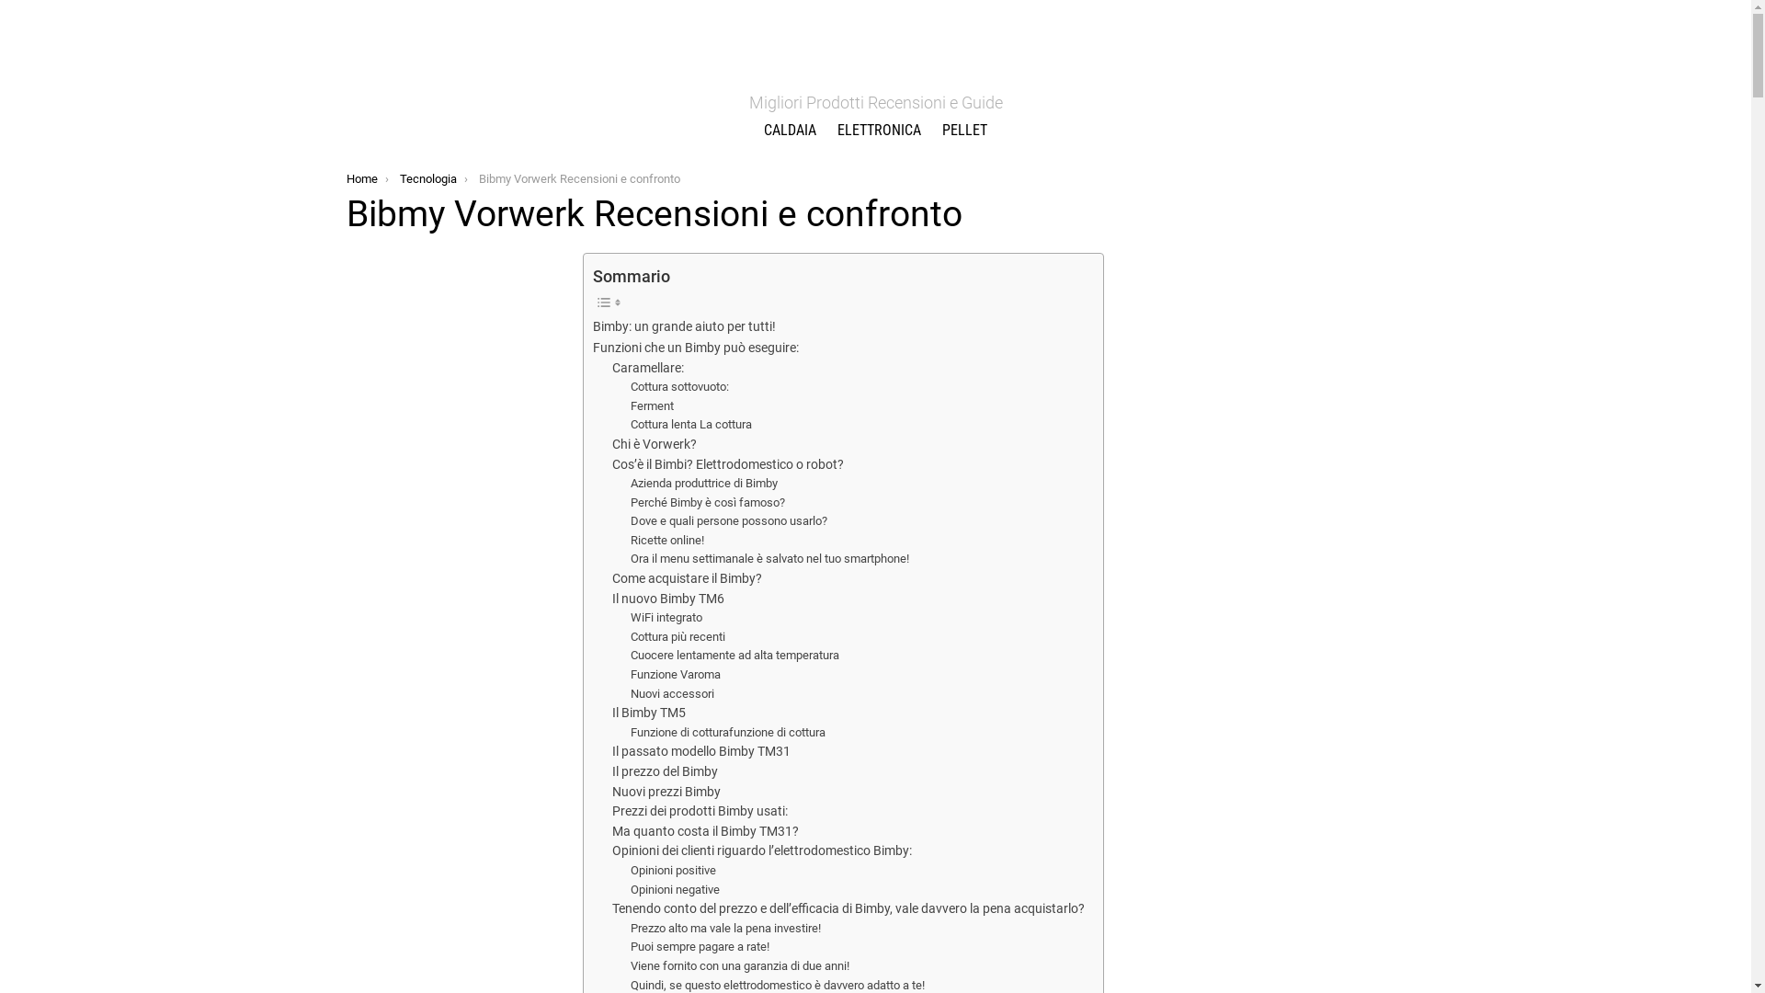 The width and height of the screenshot is (1765, 993). I want to click on Cuocere lentamente ad alta temperatura, so click(735, 656).